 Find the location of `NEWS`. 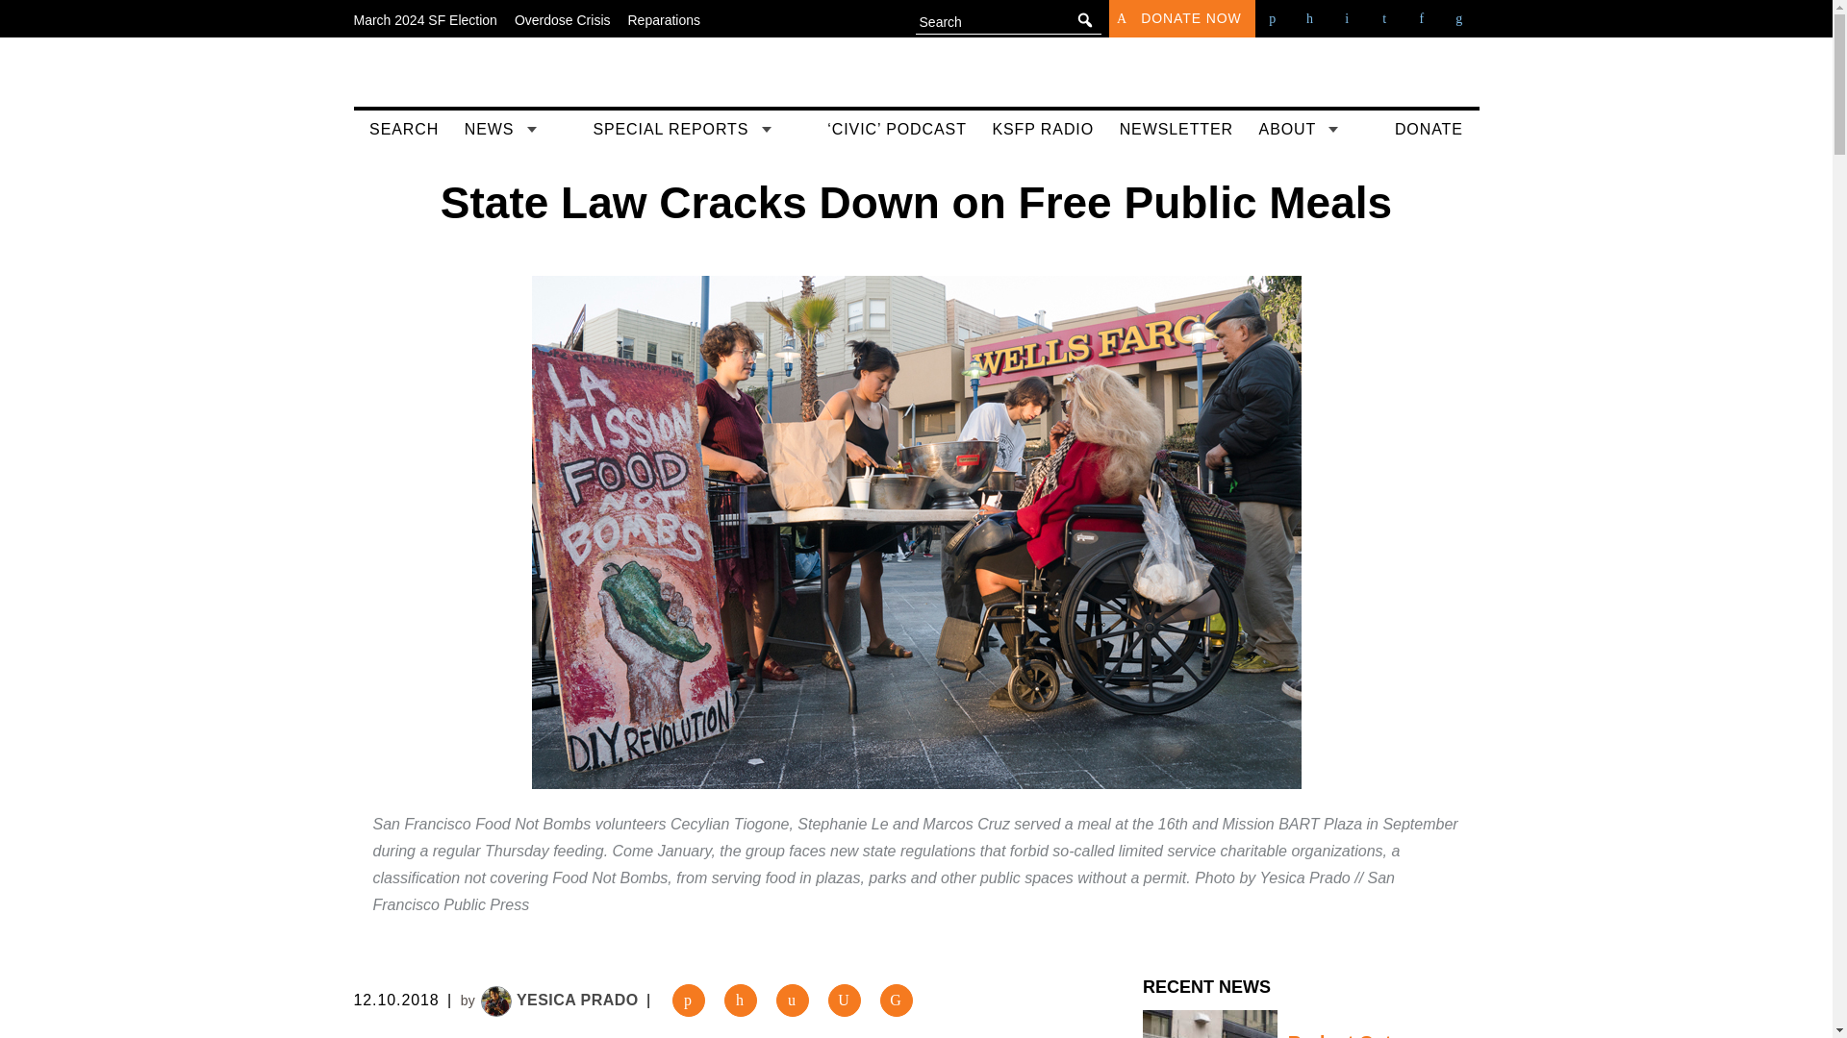

NEWS is located at coordinates (516, 131).